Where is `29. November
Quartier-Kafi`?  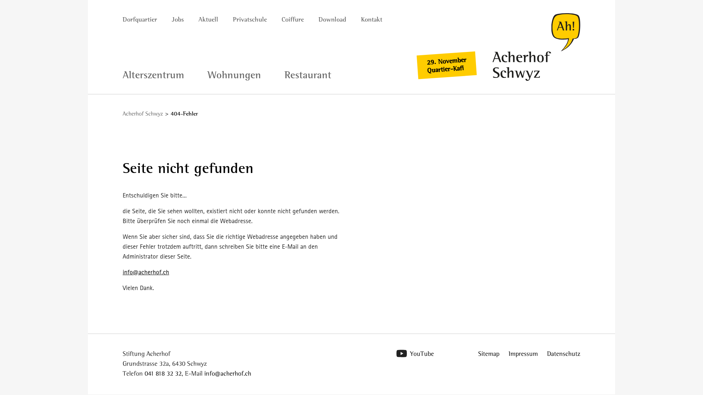 29. November
Quartier-Kafi is located at coordinates (446, 63).